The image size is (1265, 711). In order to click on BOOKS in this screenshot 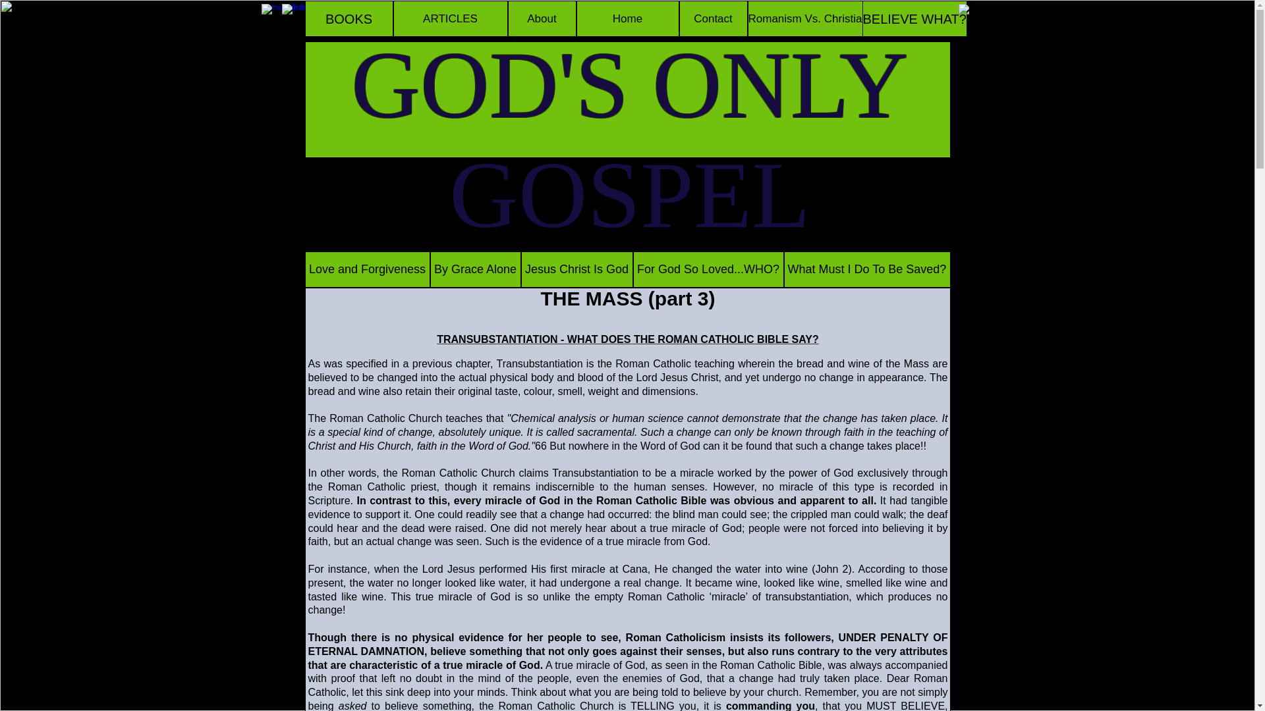, I will do `click(348, 18)`.